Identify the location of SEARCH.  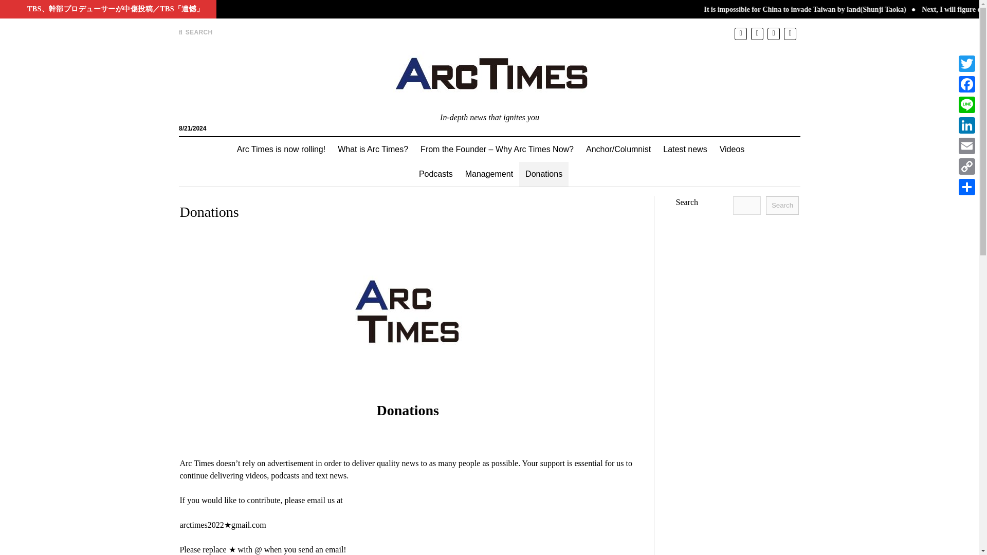
(195, 32).